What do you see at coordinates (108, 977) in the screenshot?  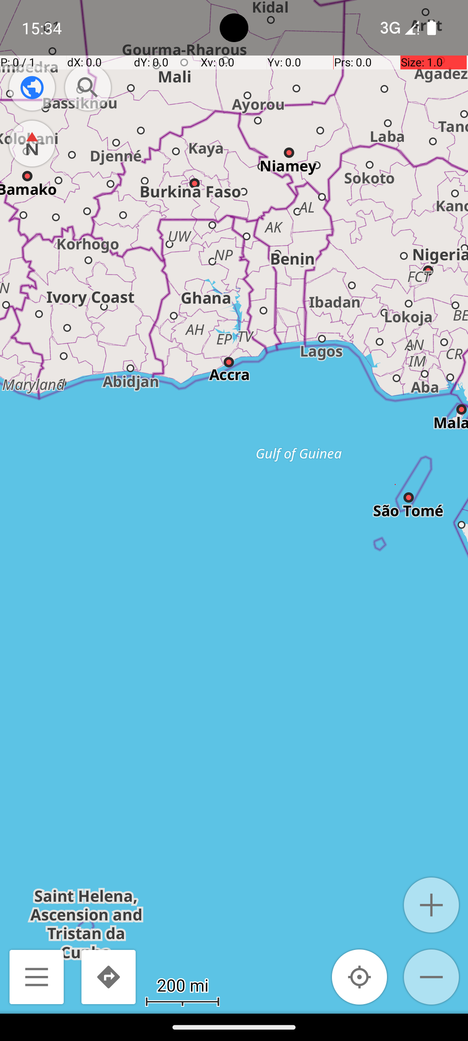 I see `Route` at bounding box center [108, 977].